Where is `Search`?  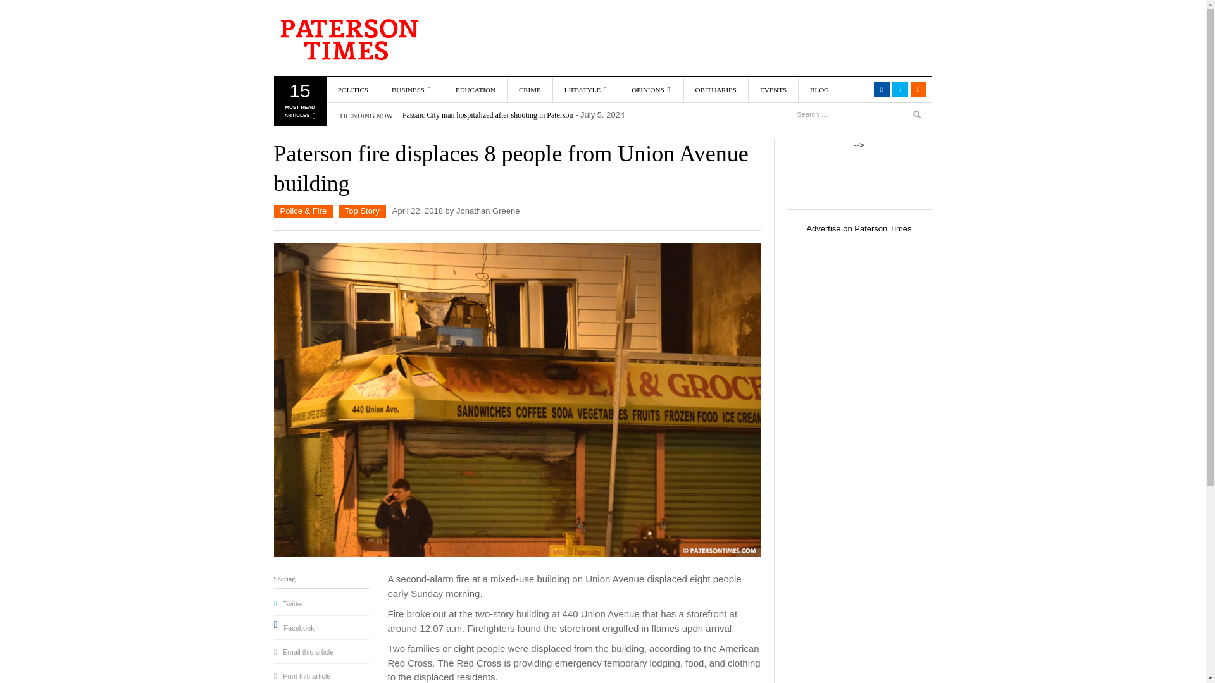
Search is located at coordinates (857, 90).